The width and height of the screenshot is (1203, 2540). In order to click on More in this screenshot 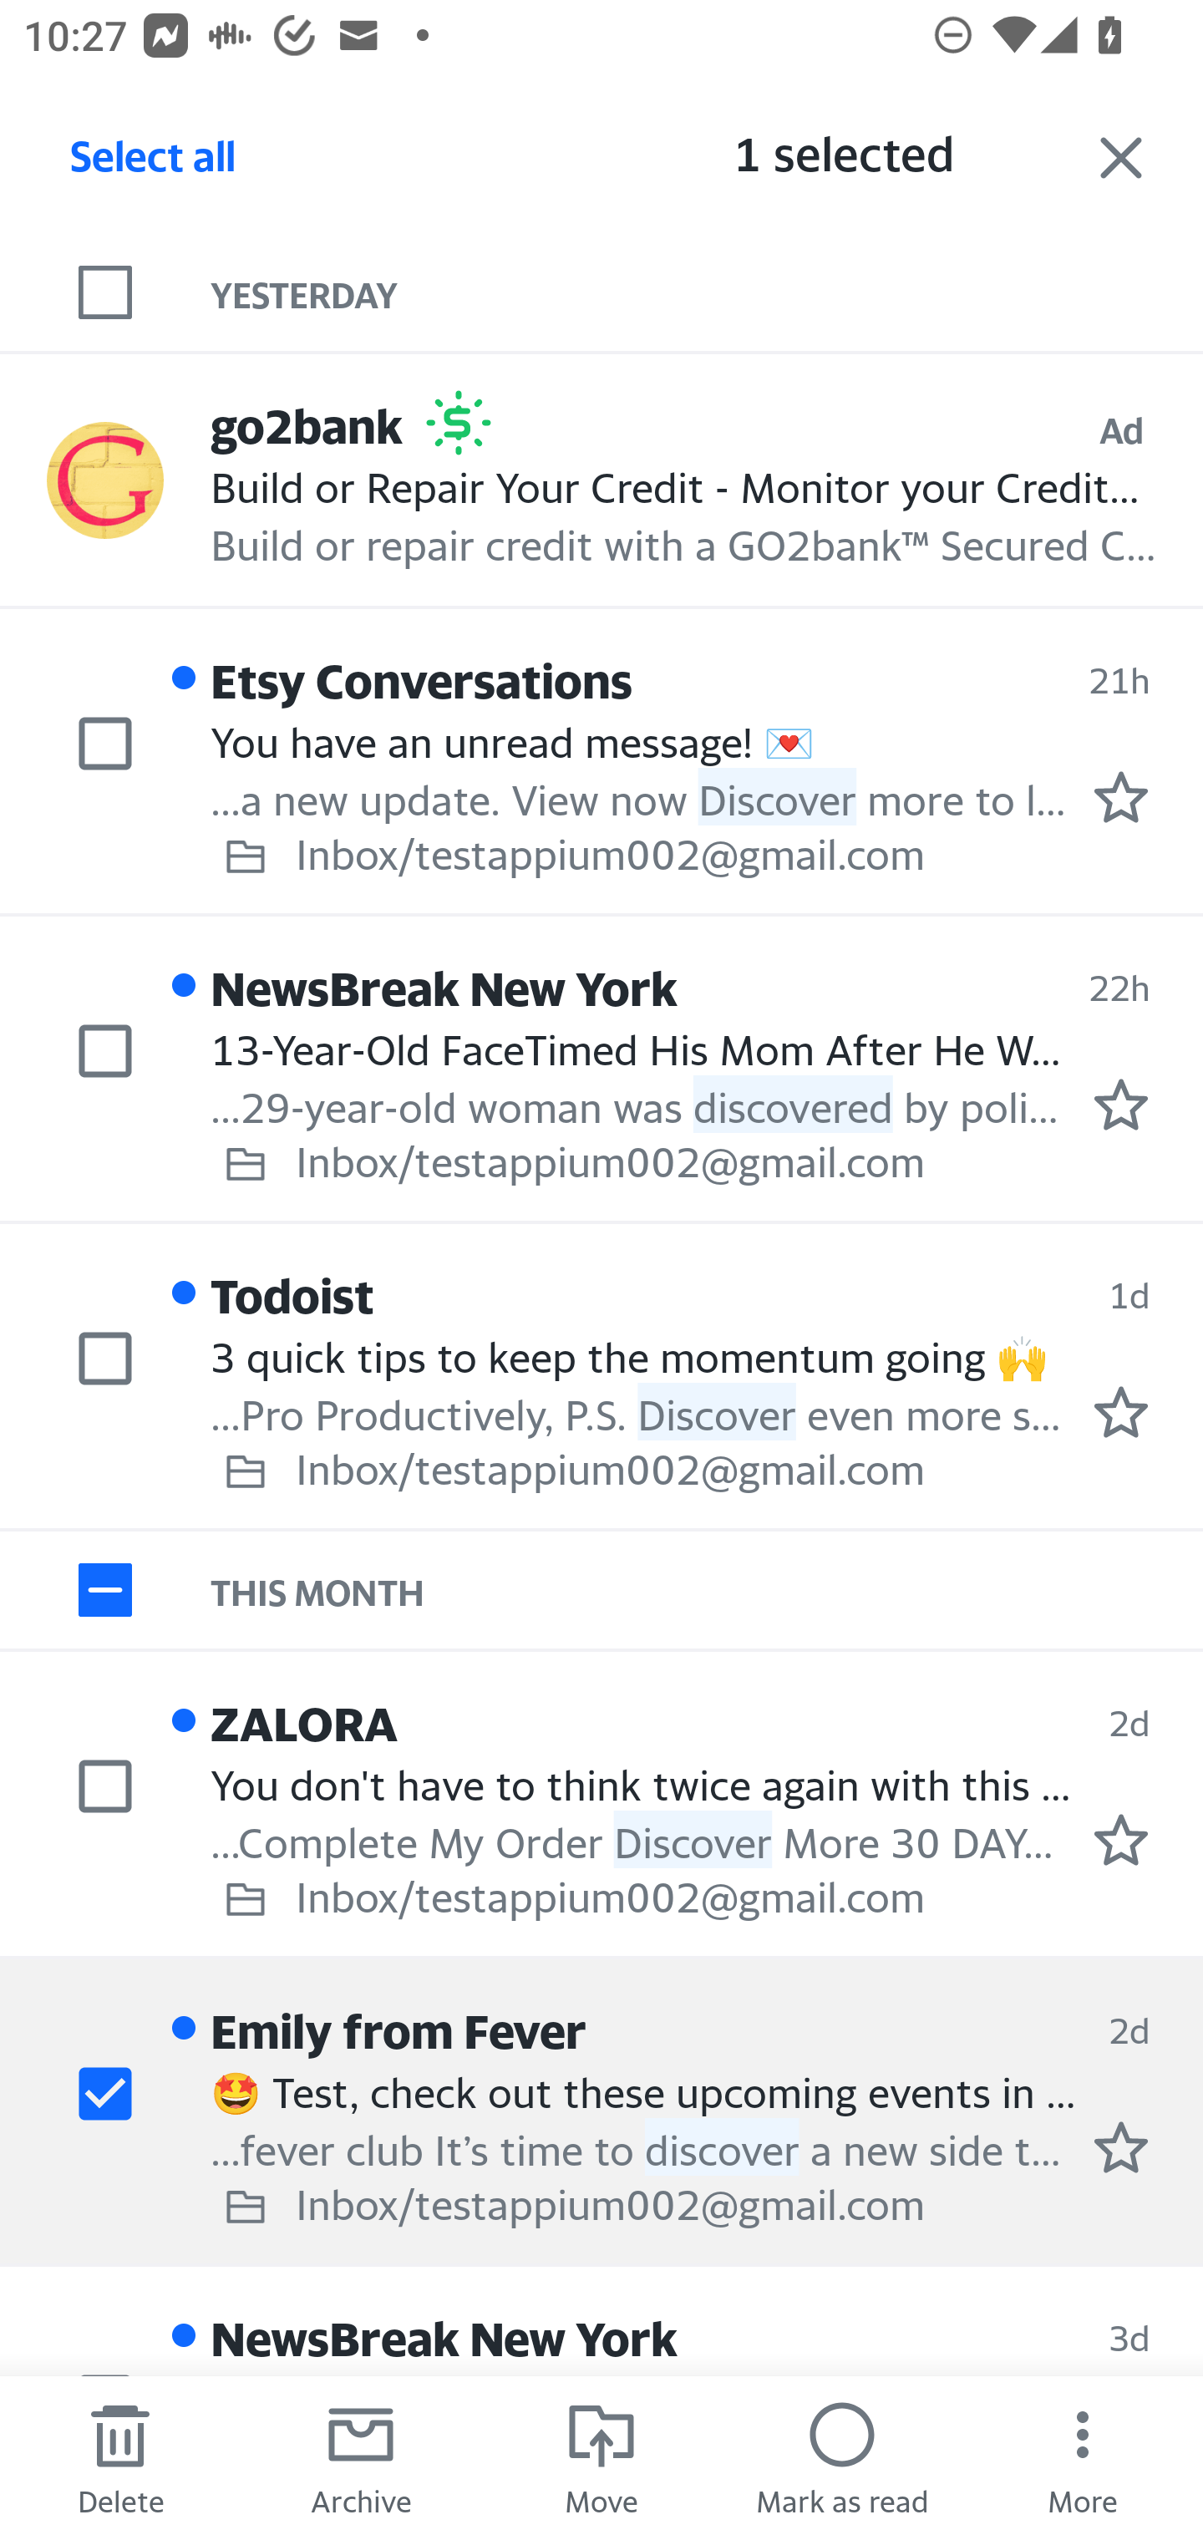, I will do `click(1083, 2458)`.